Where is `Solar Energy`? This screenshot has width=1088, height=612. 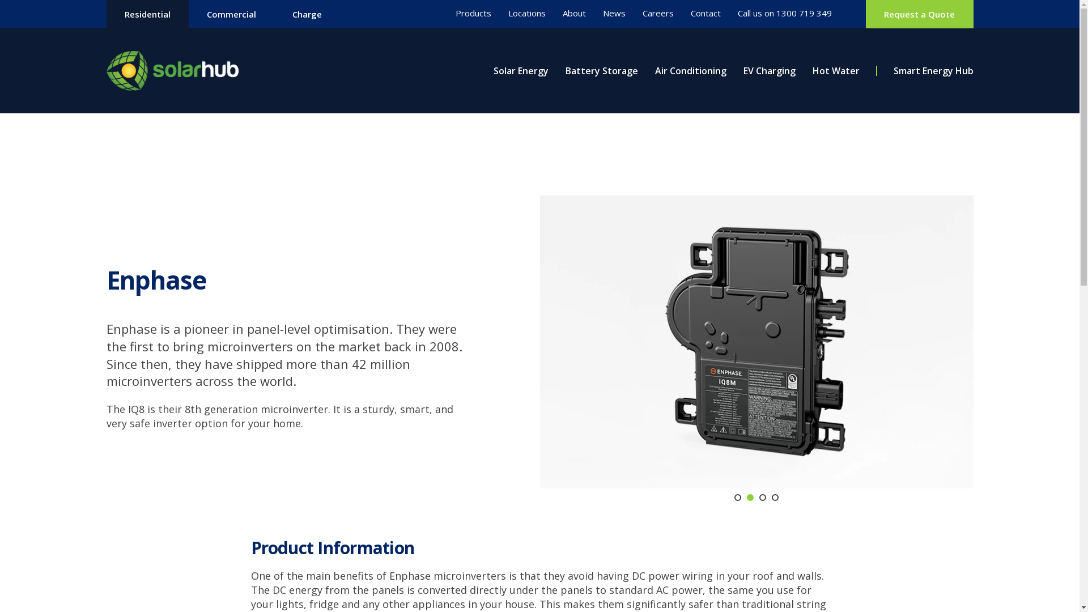
Solar Energy is located at coordinates (520, 71).